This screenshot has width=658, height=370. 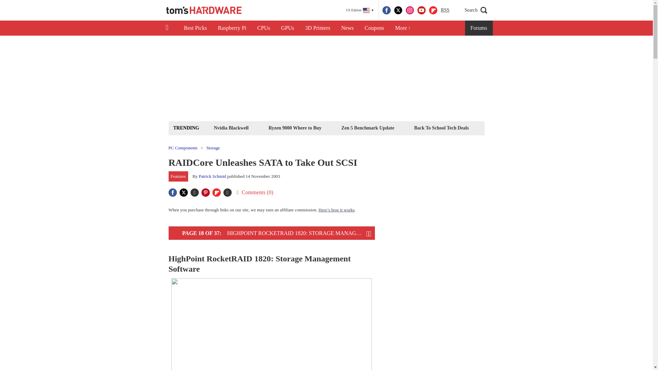 I want to click on GPUs, so click(x=287, y=28).